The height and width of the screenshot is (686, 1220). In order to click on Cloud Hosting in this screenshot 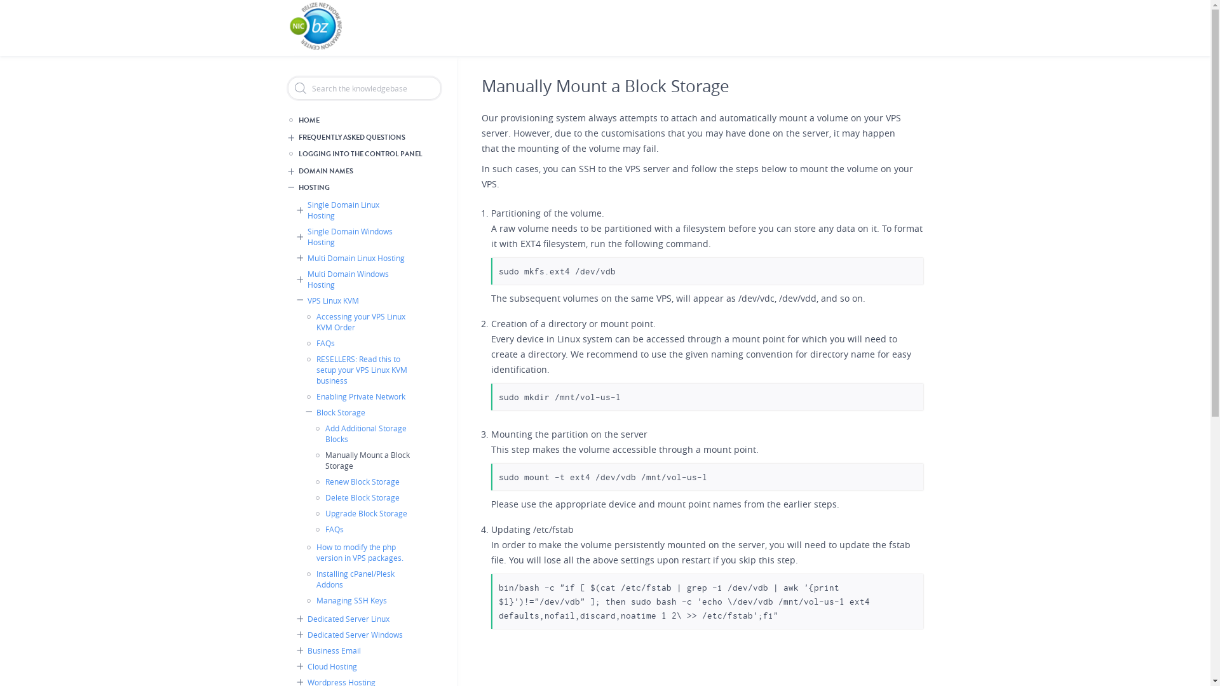, I will do `click(355, 666)`.